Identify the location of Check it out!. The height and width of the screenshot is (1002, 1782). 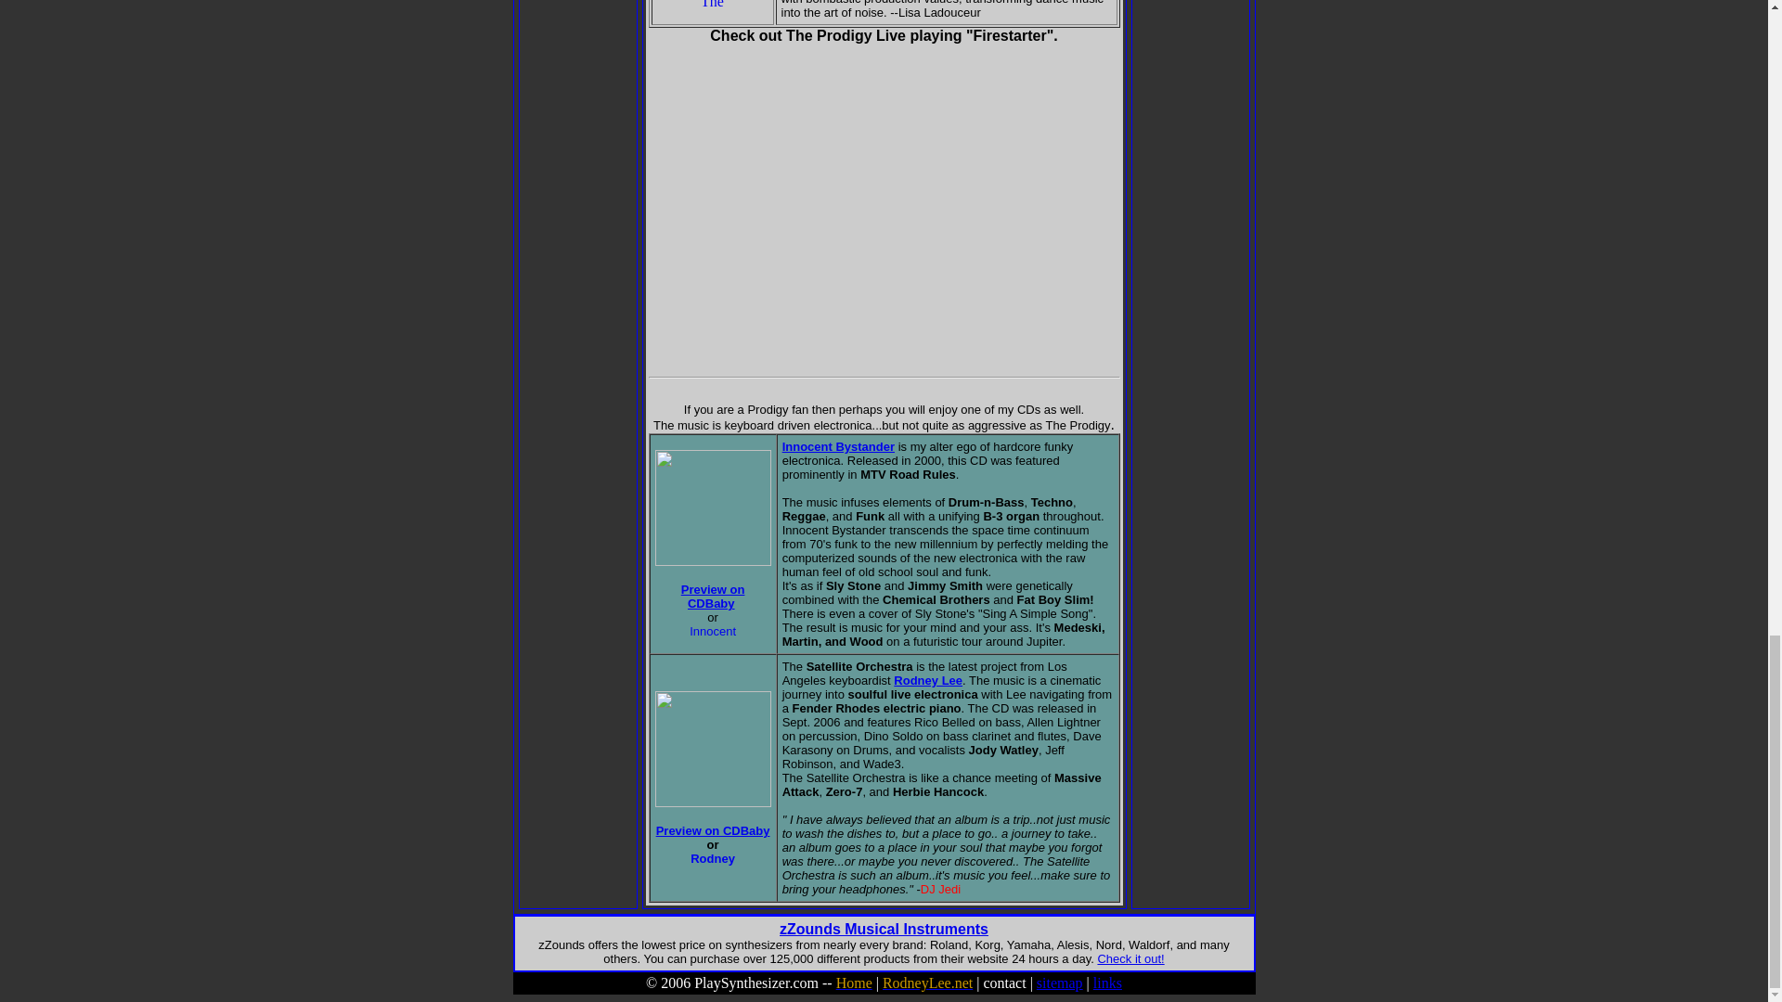
(1130, 959).